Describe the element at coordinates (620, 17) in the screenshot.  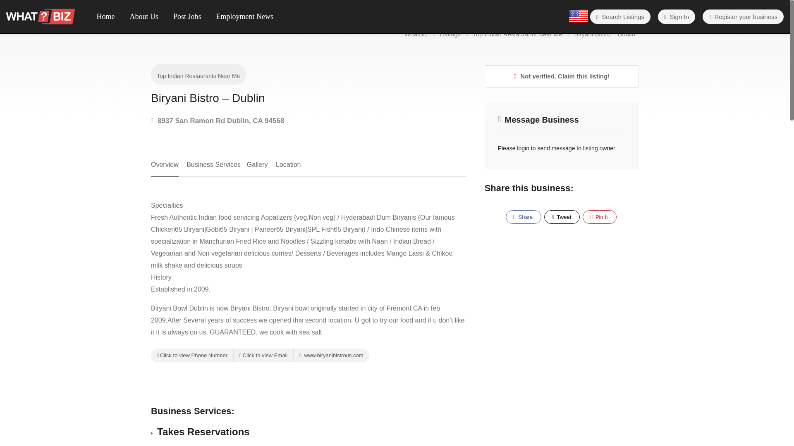
I see `Search Listings` at that location.